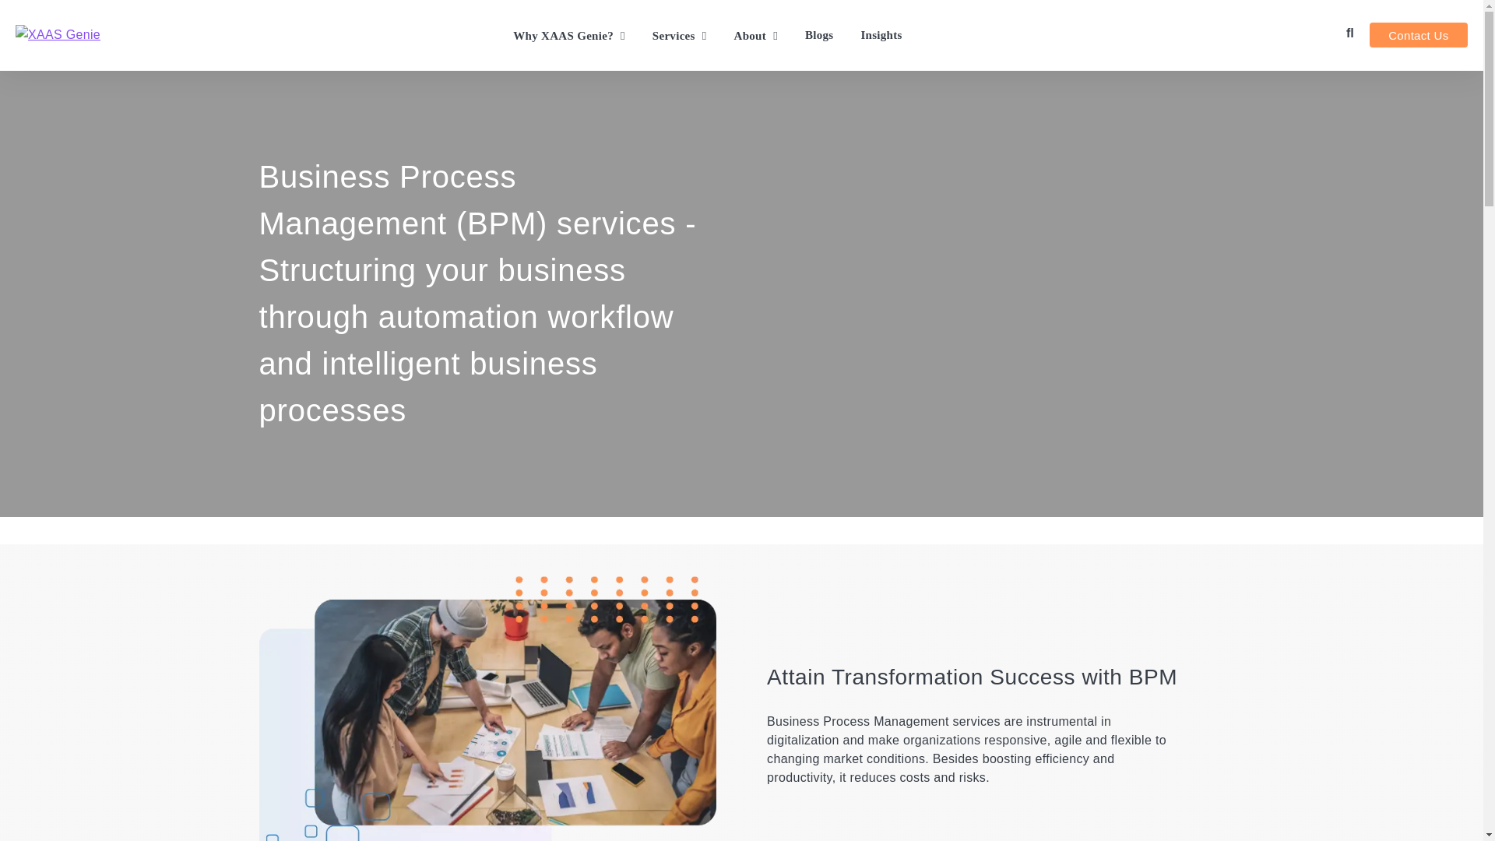  What do you see at coordinates (819, 36) in the screenshot?
I see `Blogs` at bounding box center [819, 36].